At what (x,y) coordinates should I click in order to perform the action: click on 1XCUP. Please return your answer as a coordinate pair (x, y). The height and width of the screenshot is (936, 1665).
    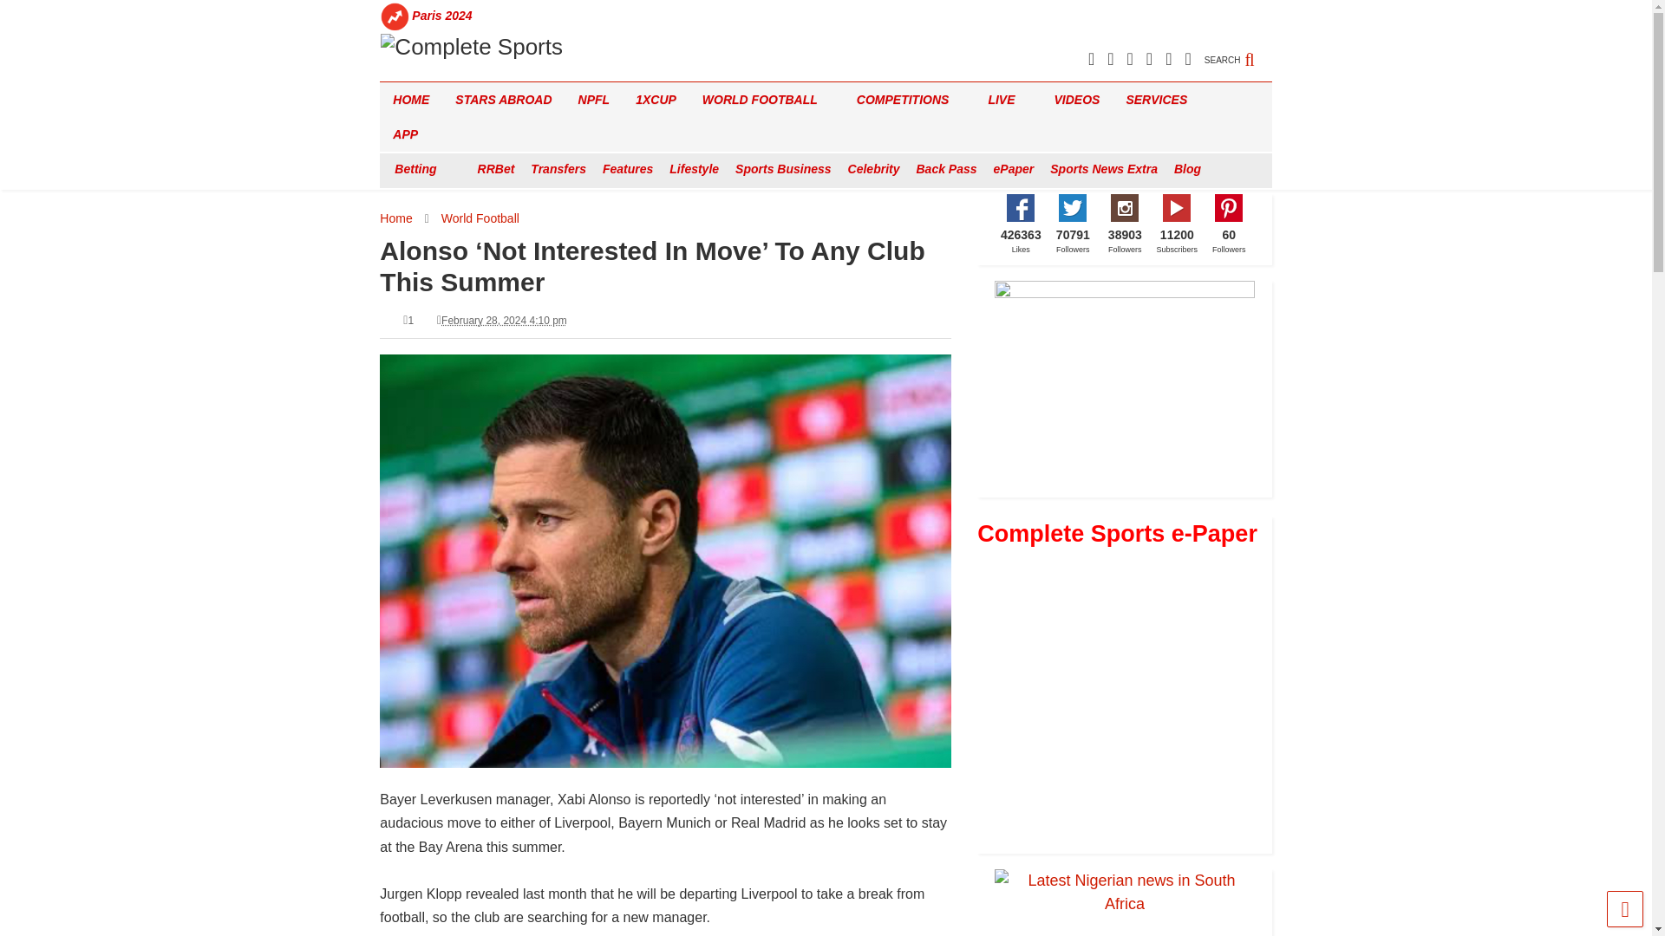
    Looking at the image, I should click on (656, 100).